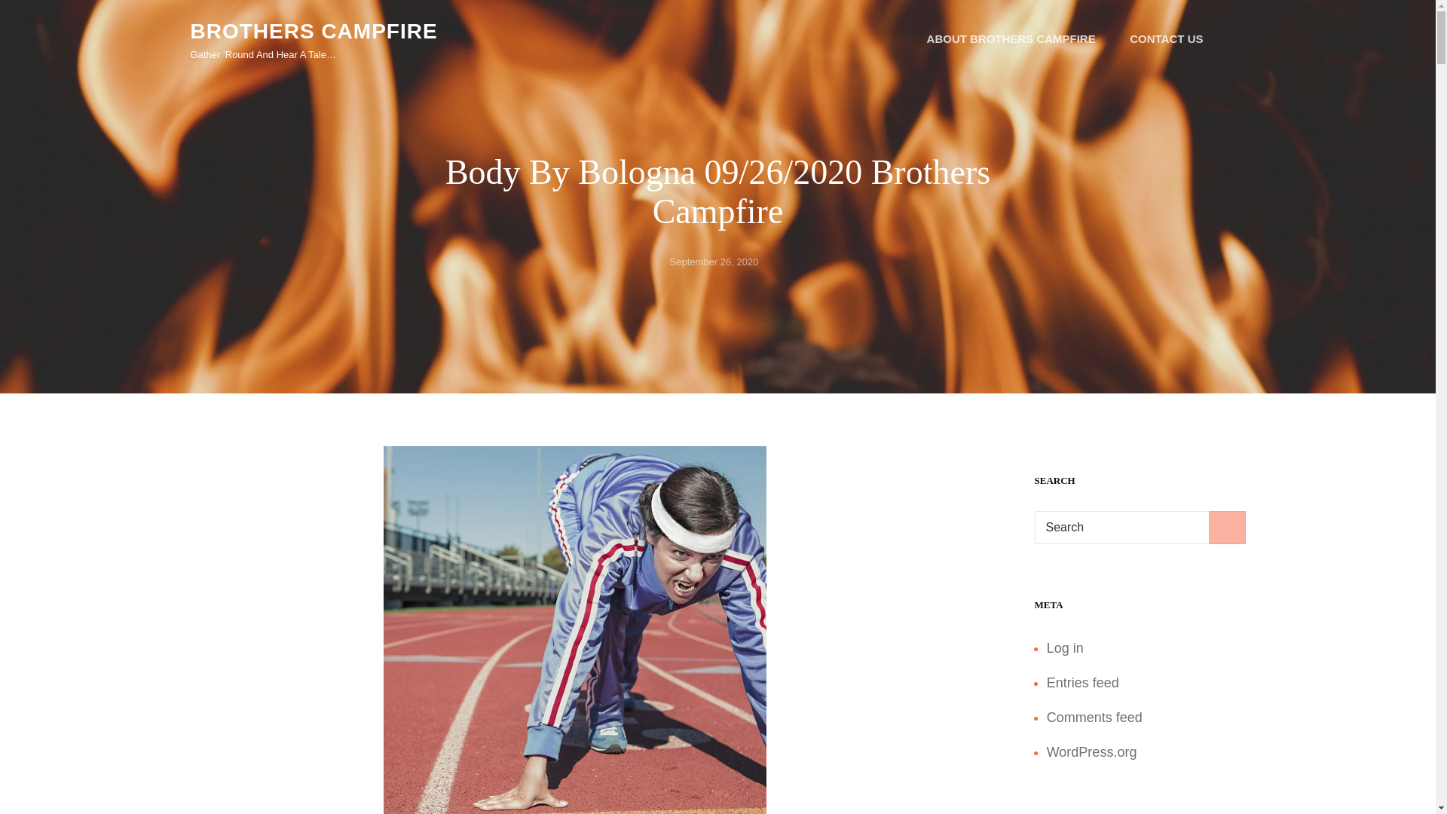 This screenshot has height=814, width=1447. I want to click on ABOUT BROTHERS CAMPFIRE, so click(1011, 39).